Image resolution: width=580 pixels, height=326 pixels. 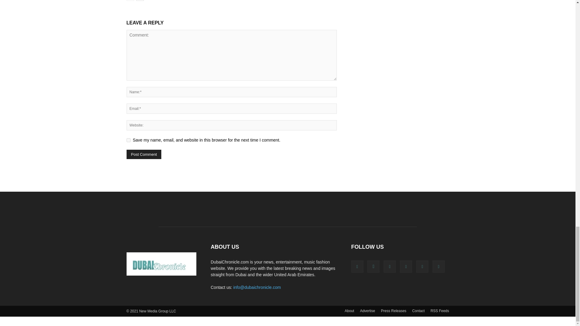 What do you see at coordinates (144, 154) in the screenshot?
I see `Post Comment` at bounding box center [144, 154].